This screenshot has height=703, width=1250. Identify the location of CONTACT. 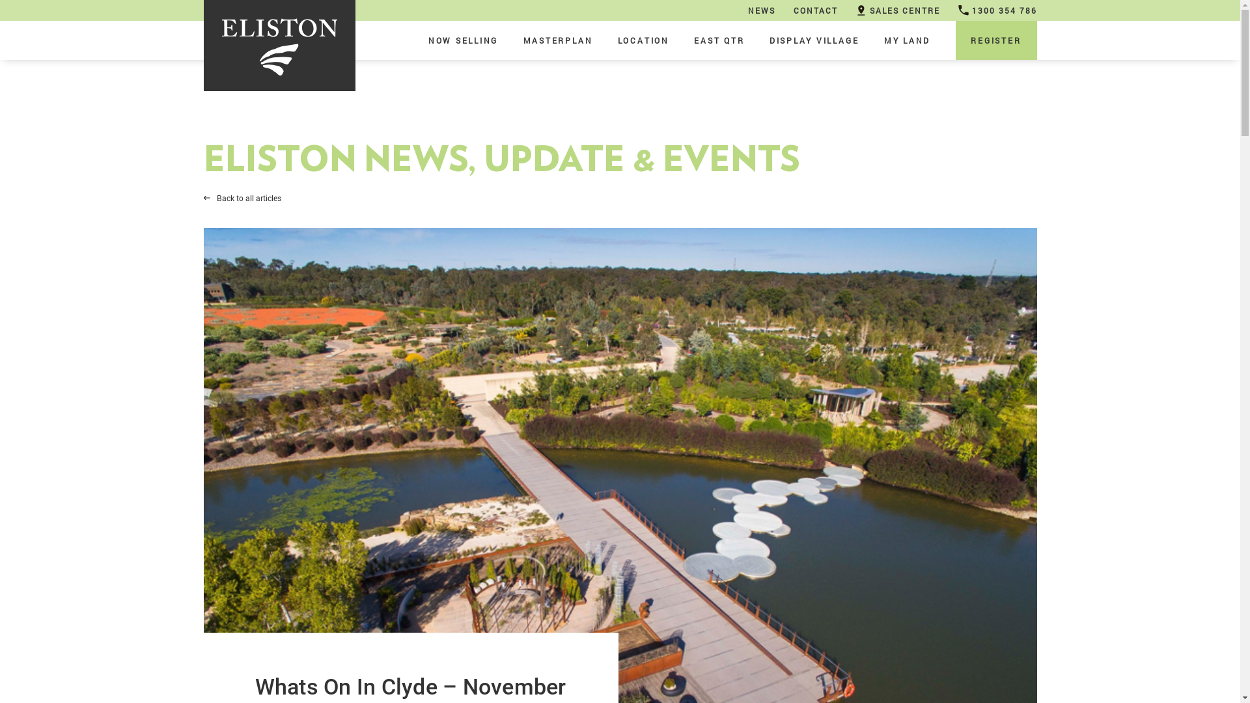
(815, 10).